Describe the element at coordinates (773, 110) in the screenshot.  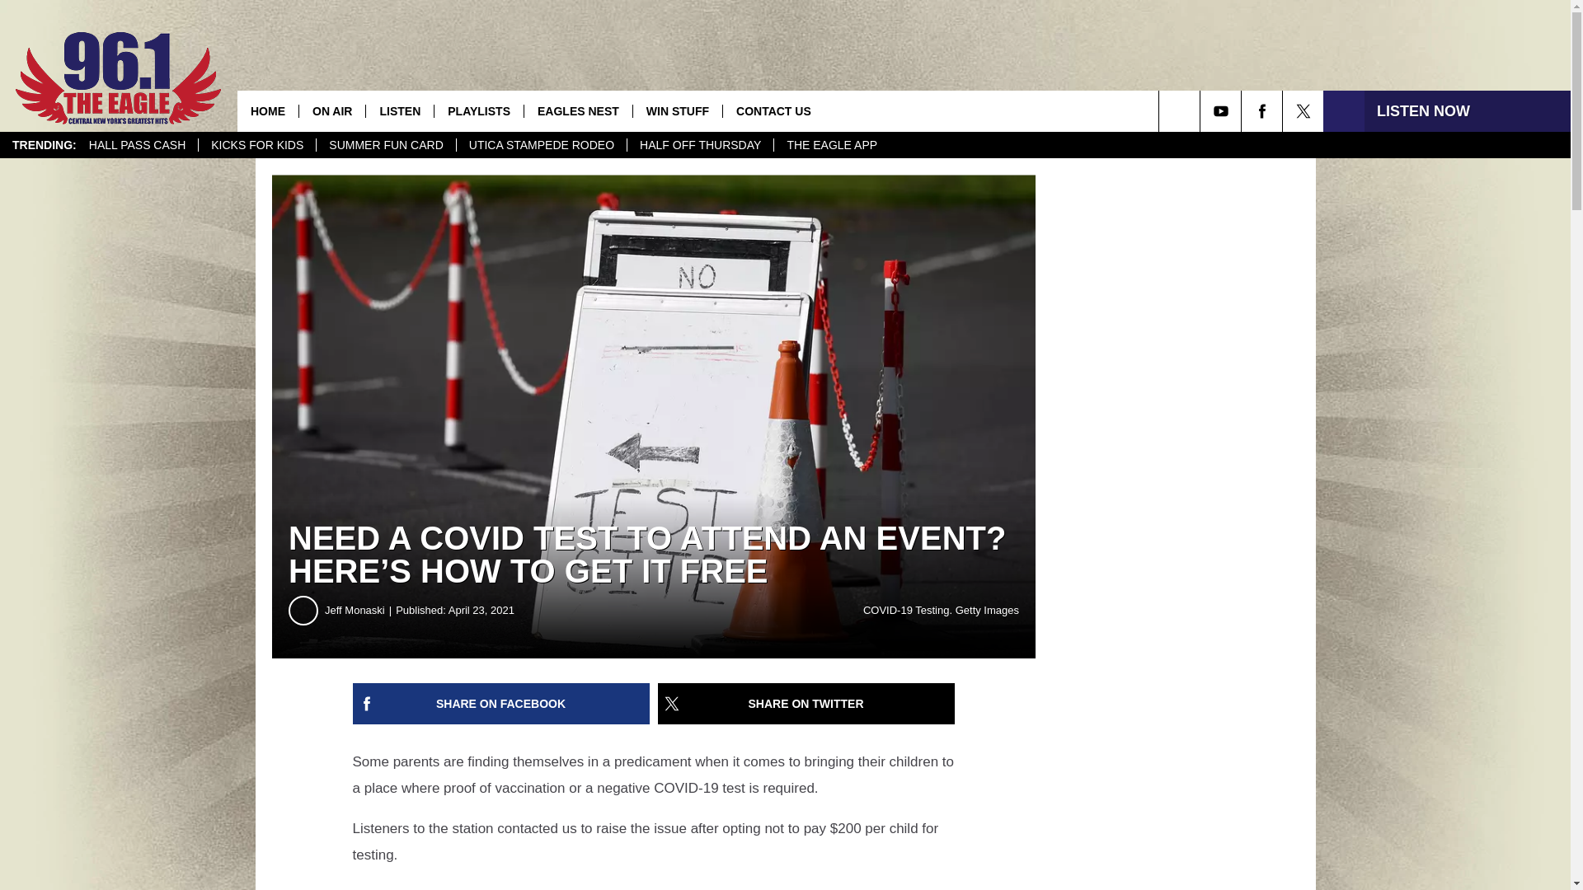
I see `CONTACT US` at that location.